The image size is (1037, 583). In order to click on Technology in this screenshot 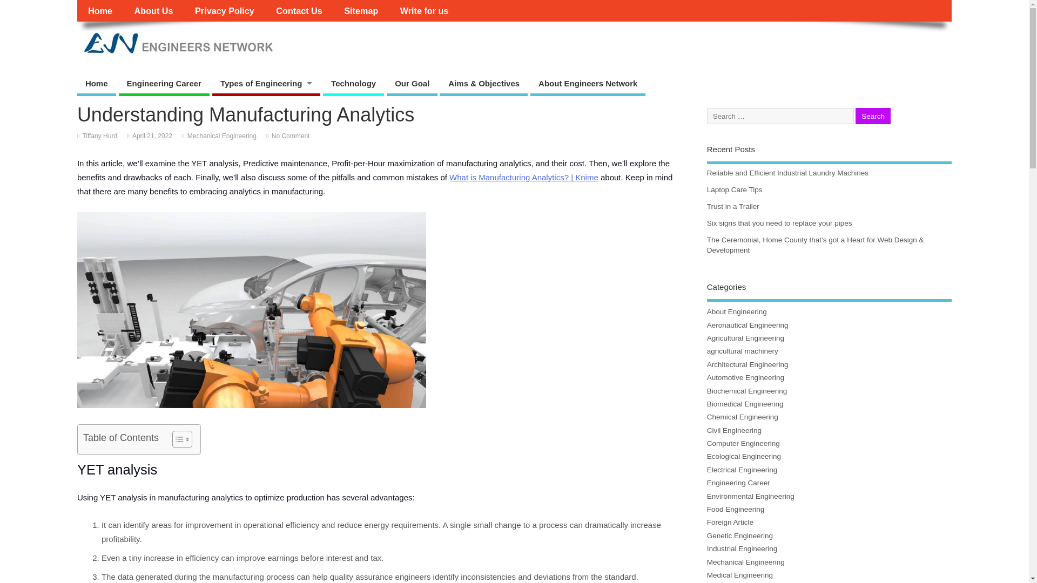, I will do `click(353, 85)`.